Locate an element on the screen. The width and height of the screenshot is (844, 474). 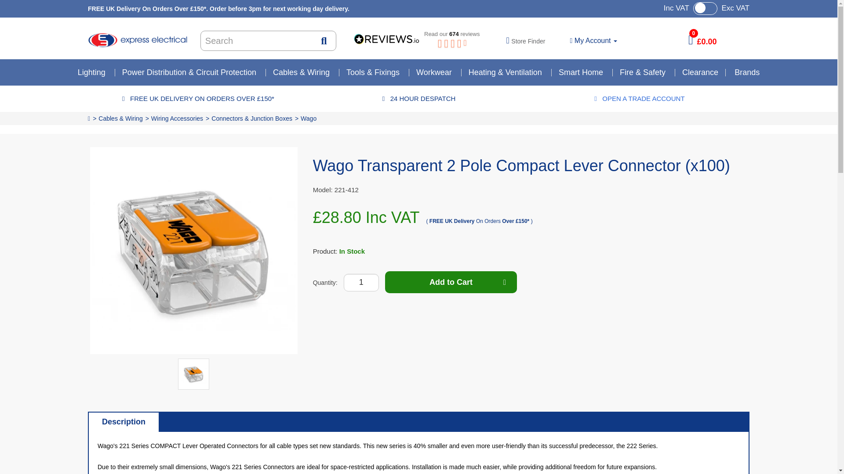
Express Electrical is located at coordinates (137, 40).